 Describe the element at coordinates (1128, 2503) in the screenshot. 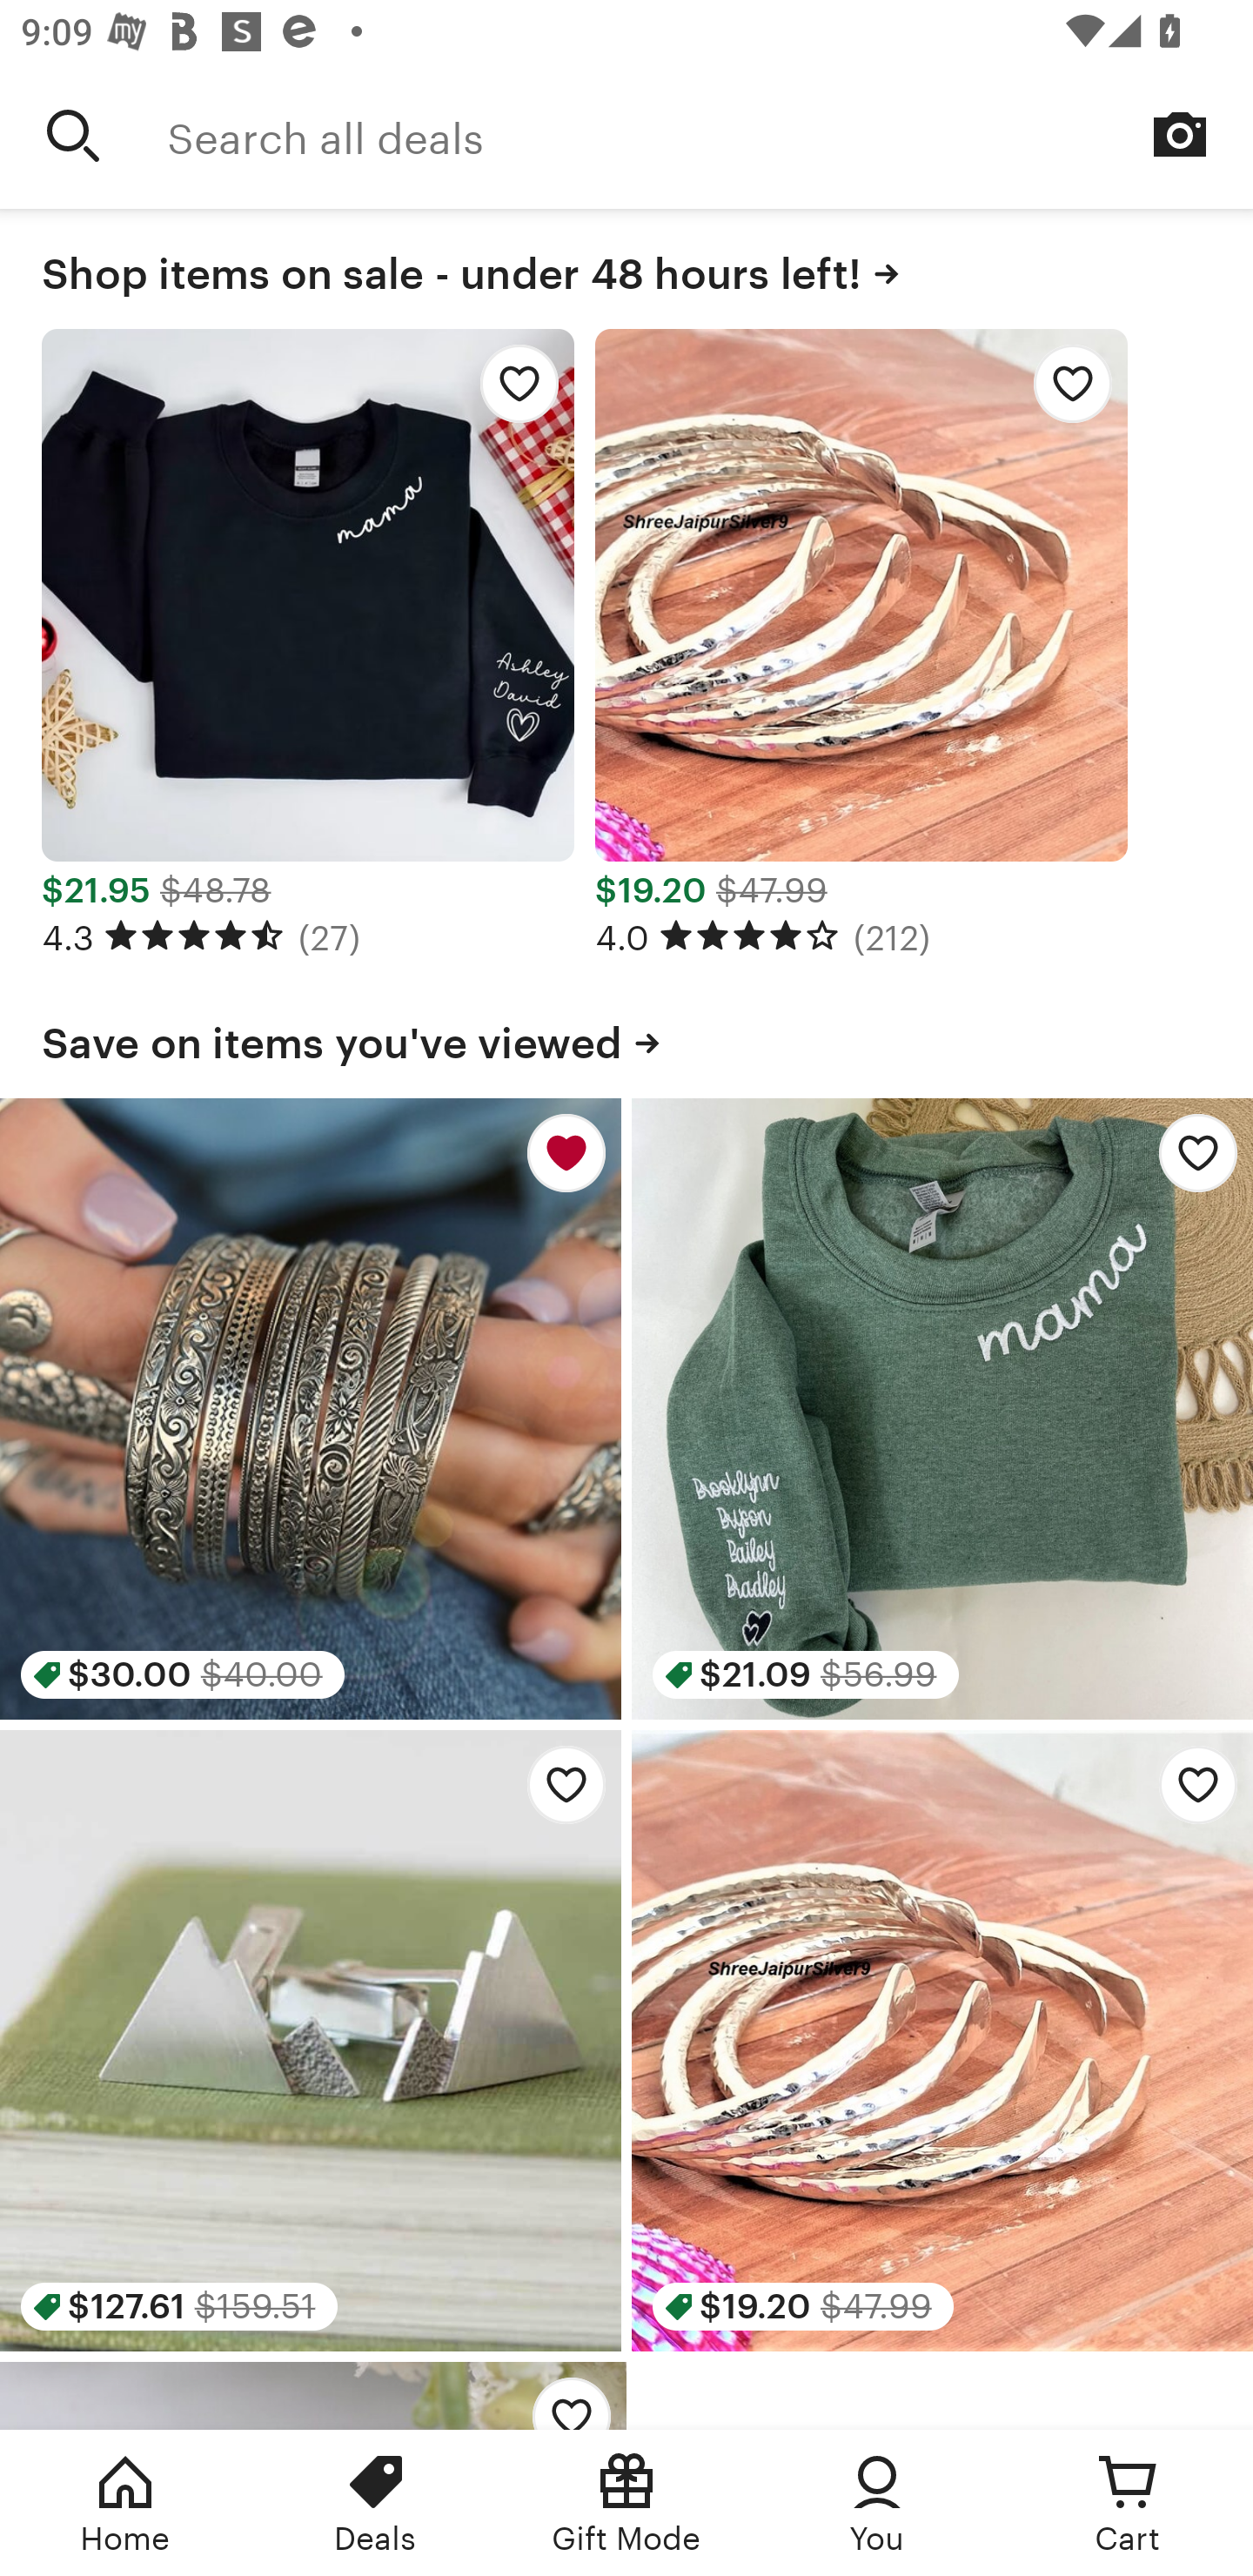

I see `Cart` at that location.